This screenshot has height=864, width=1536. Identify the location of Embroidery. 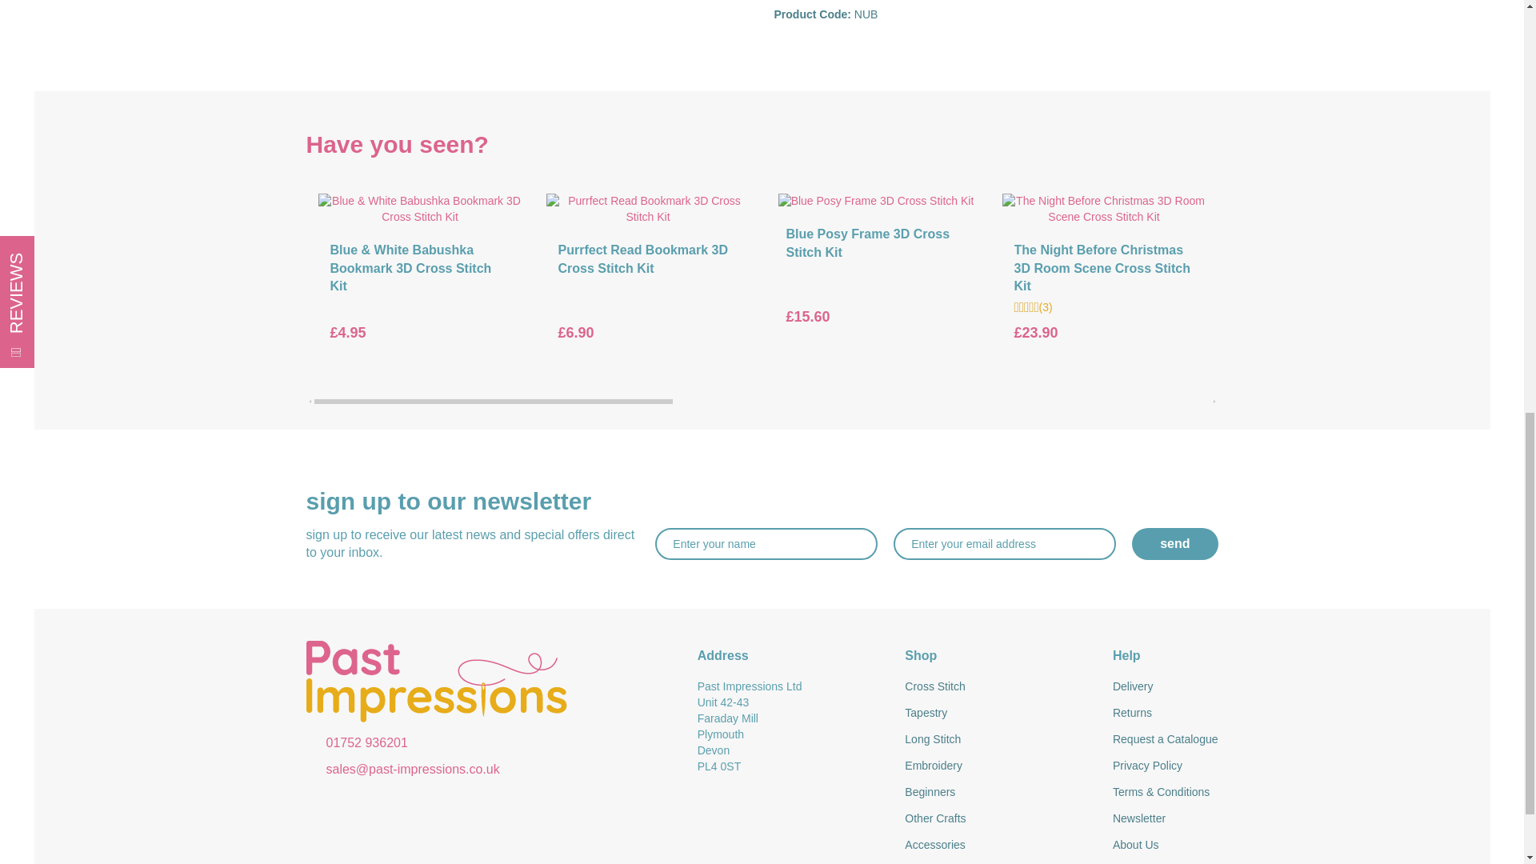
(997, 766).